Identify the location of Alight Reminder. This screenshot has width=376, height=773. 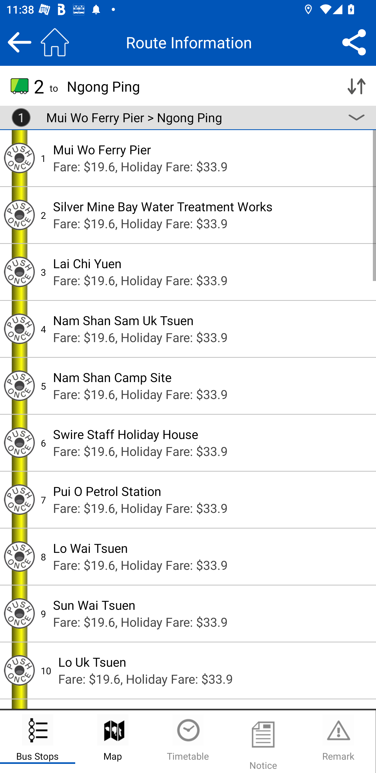
(19, 272).